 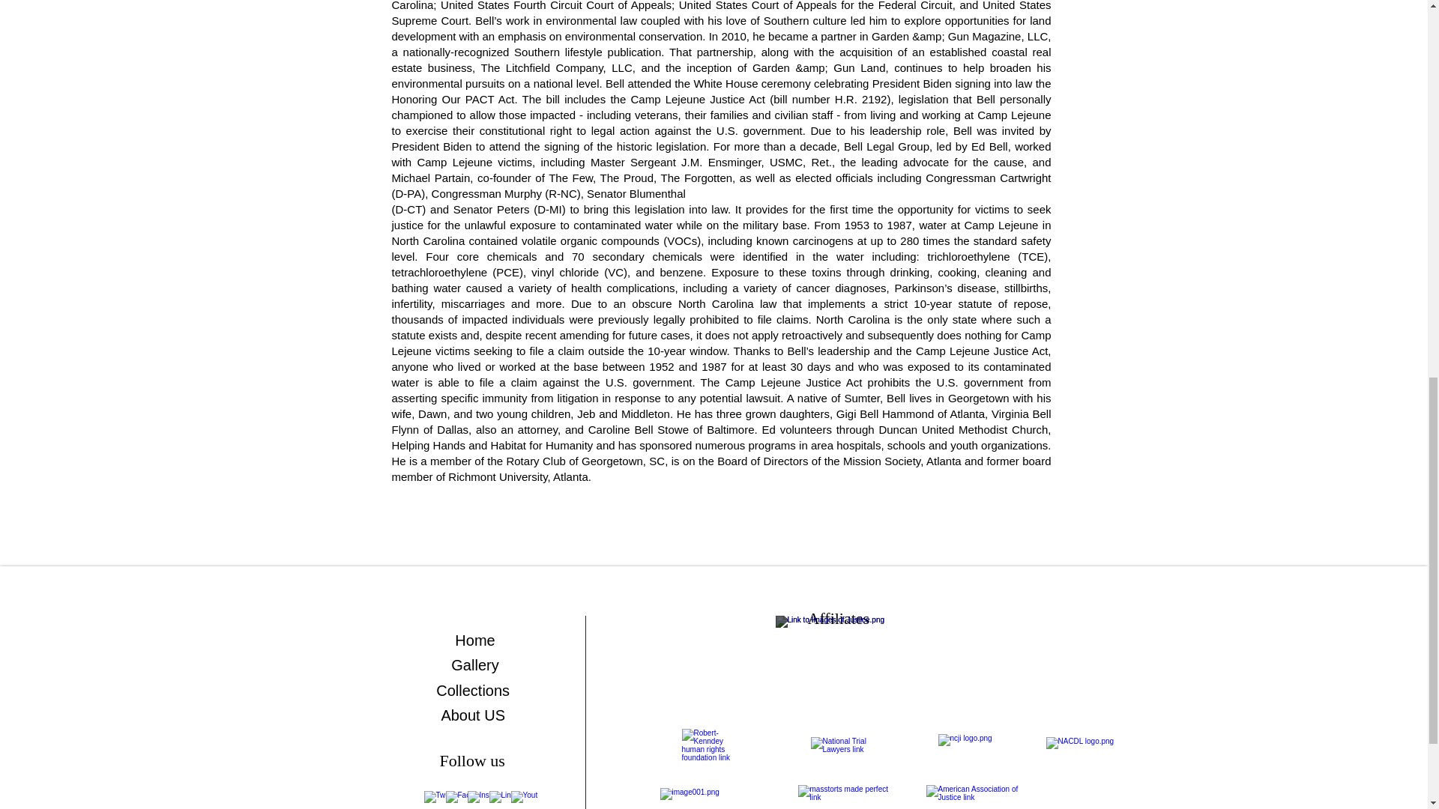 I want to click on Gallery Collections , so click(x=474, y=677).